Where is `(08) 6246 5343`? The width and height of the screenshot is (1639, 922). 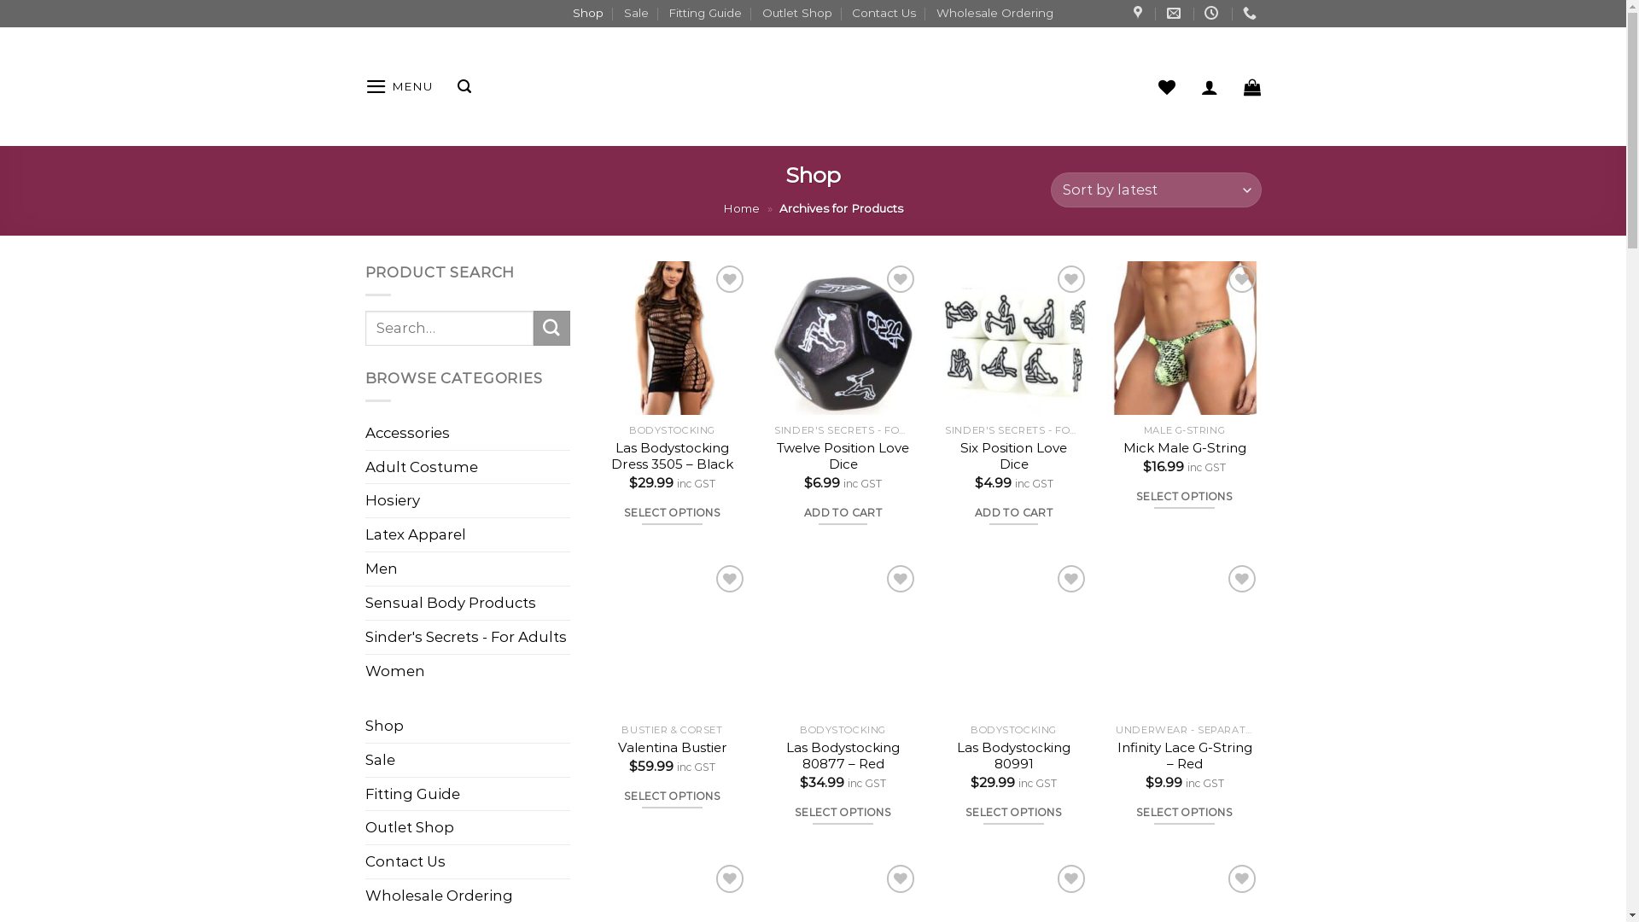 (08) 6246 5343 is located at coordinates (1251, 14).